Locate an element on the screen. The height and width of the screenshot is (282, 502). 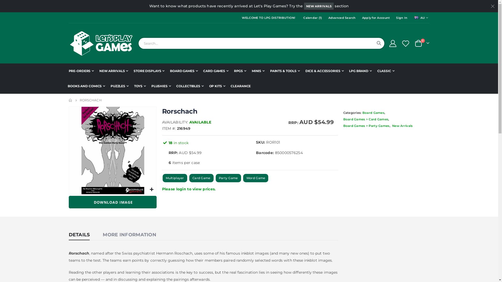
HOME is located at coordinates (70, 100).